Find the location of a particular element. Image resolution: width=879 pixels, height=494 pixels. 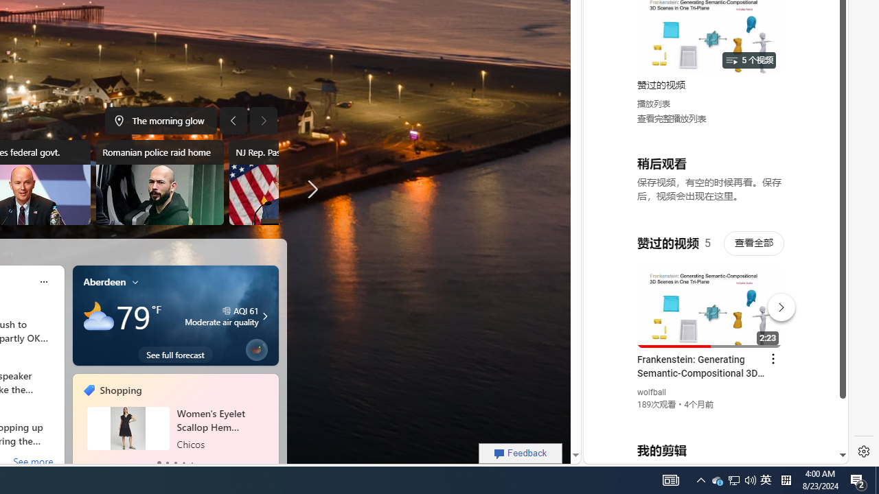

Global web icon is located at coordinates (610, 296).